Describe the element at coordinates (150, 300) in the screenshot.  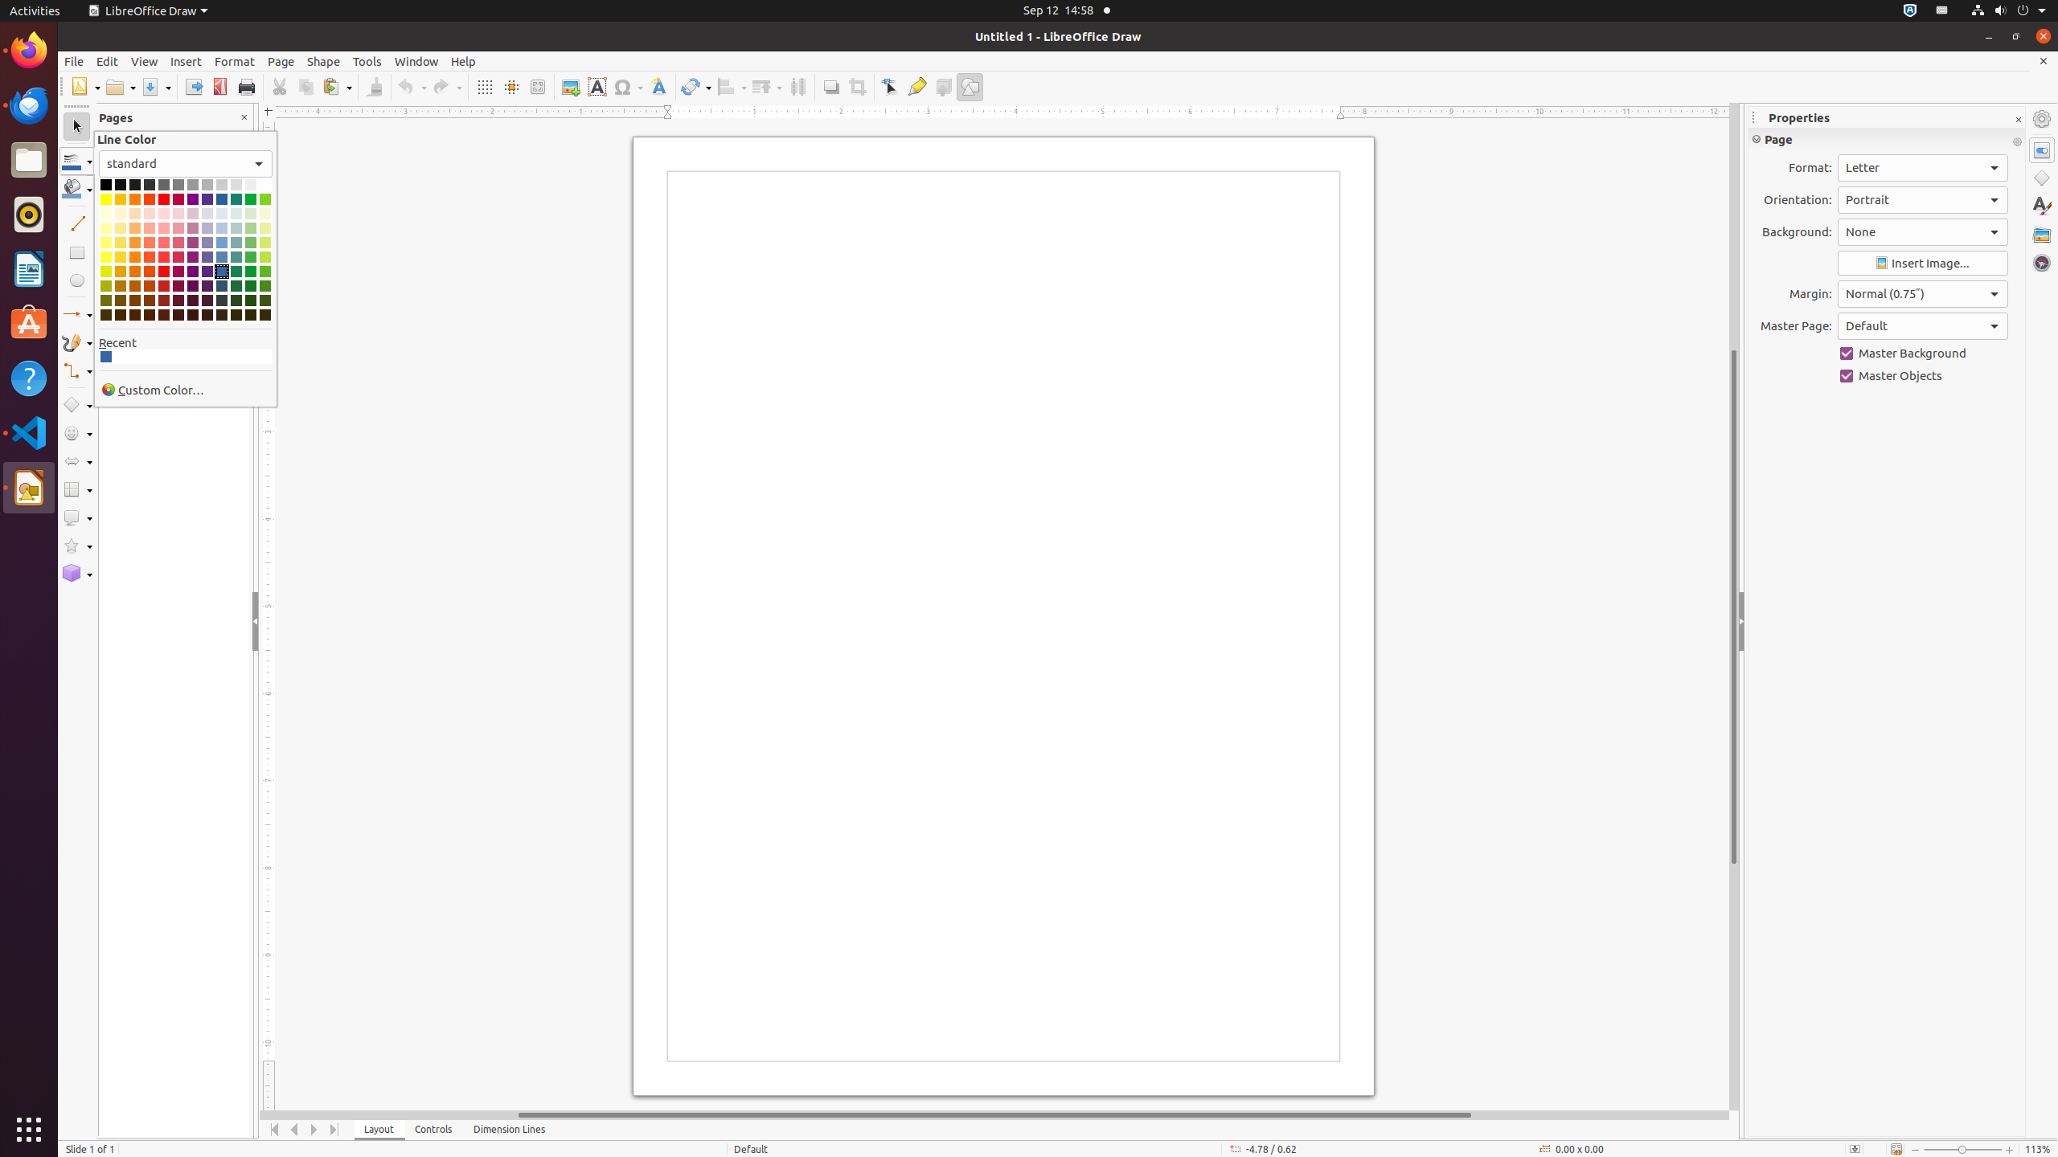
I see `Dark Brick 3` at that location.